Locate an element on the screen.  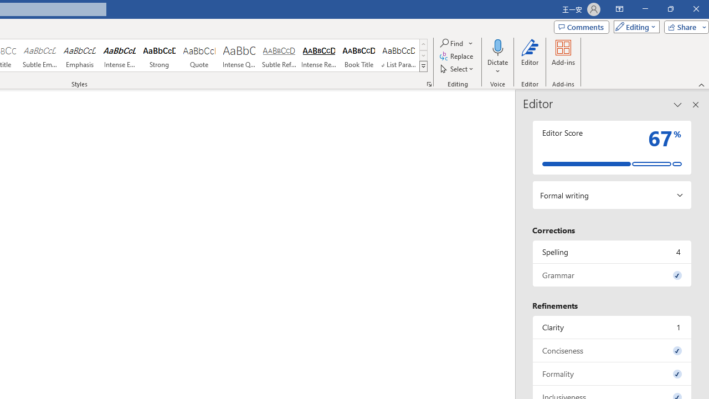
Subtle Reference is located at coordinates (279, 55).